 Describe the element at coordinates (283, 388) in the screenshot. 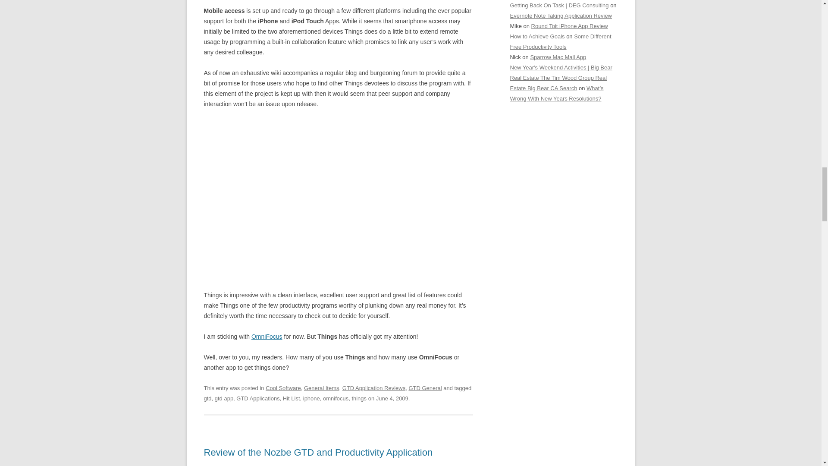

I see `Cool Software` at that location.